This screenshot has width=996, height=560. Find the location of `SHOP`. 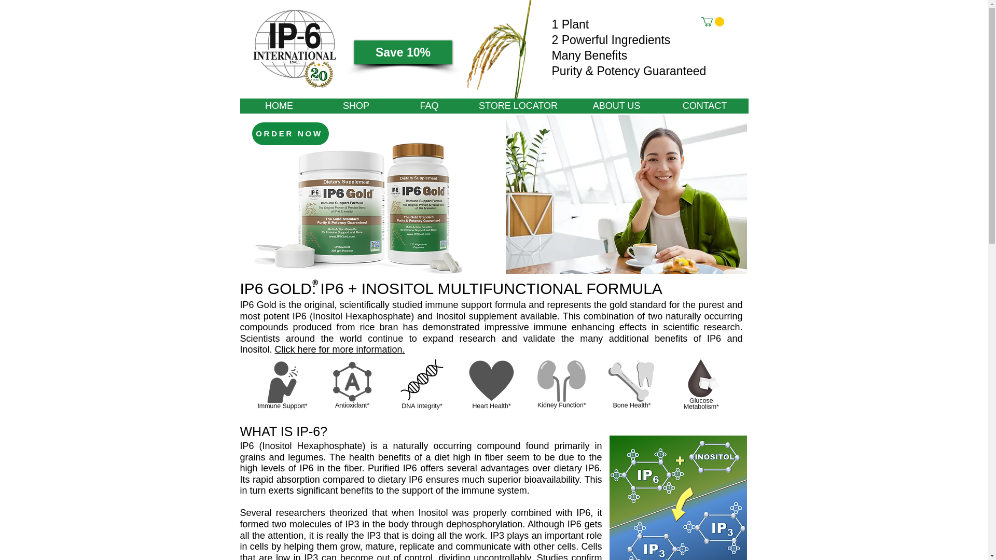

SHOP is located at coordinates (356, 106).